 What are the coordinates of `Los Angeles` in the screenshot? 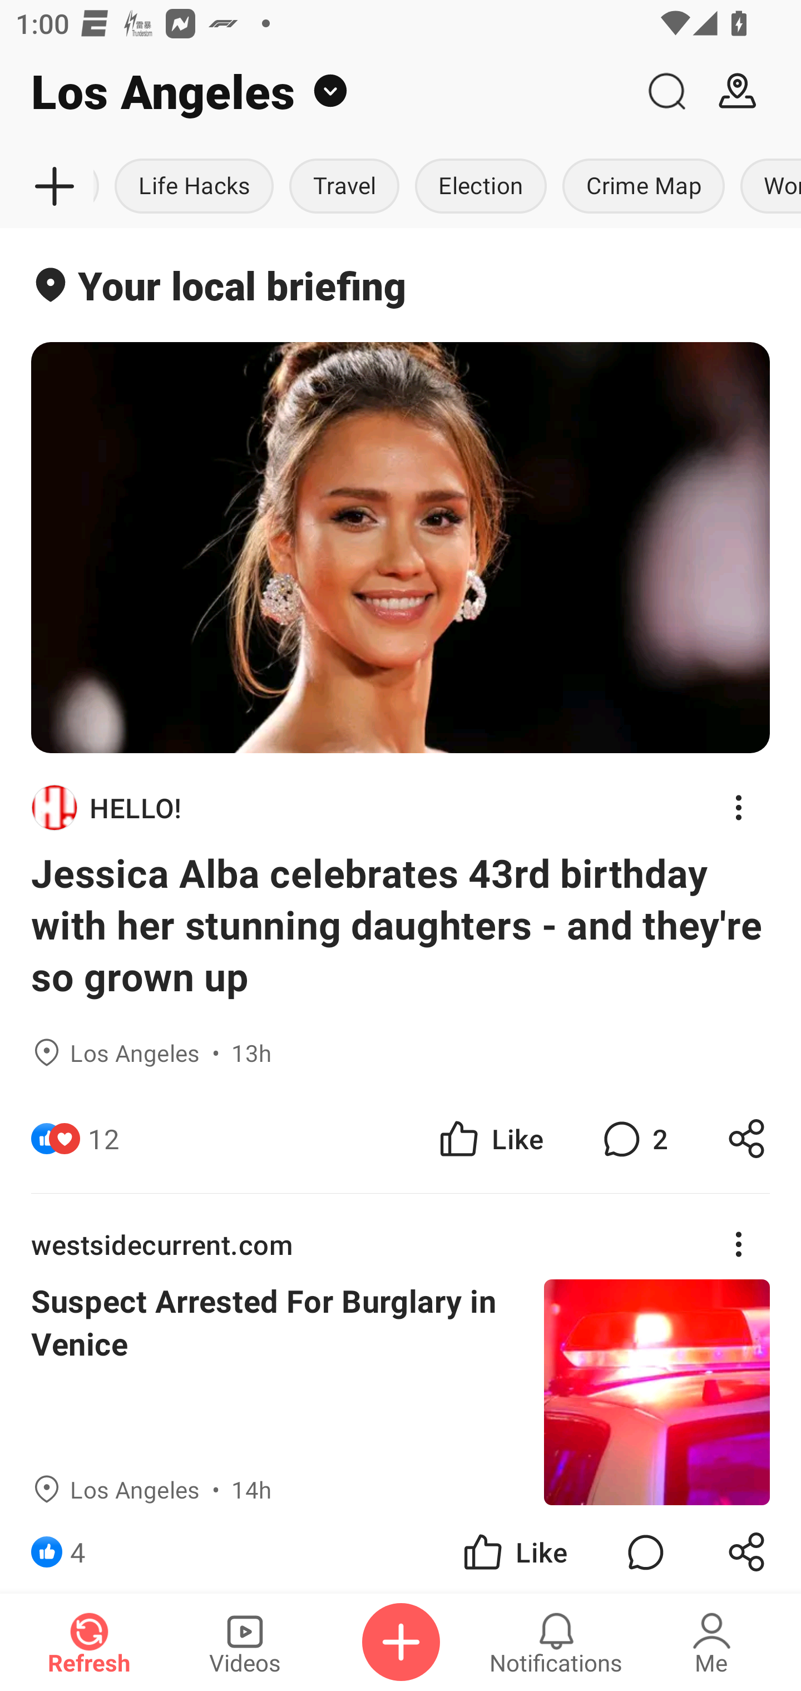 It's located at (315, 91).